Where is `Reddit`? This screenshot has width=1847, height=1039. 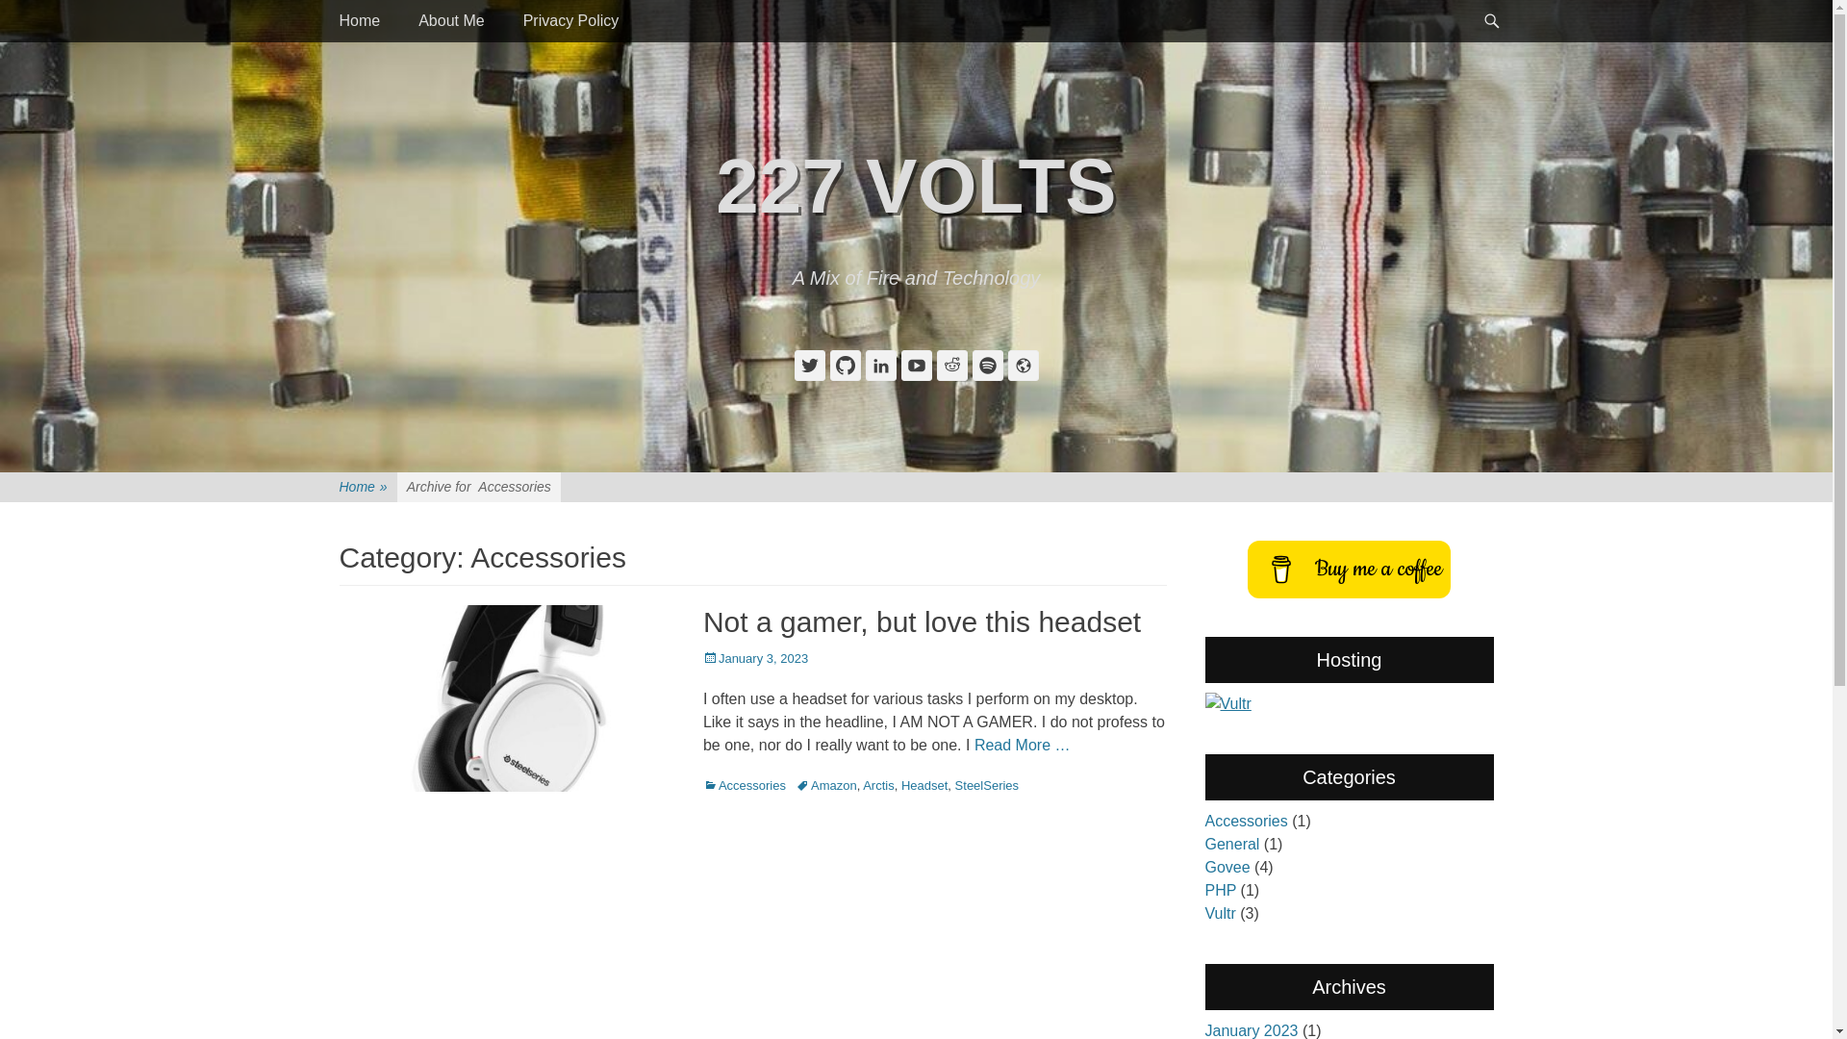 Reddit is located at coordinates (952, 366).